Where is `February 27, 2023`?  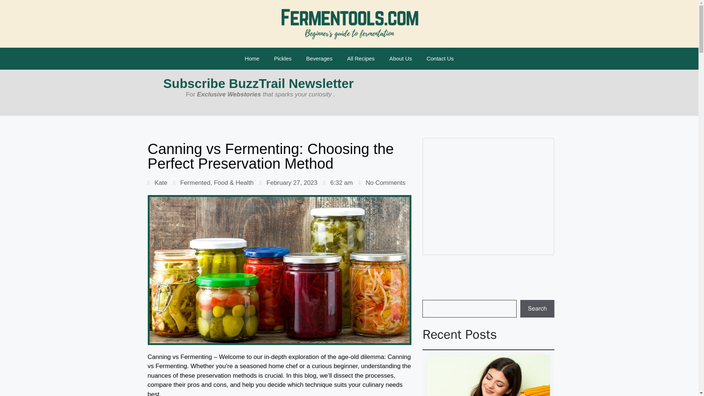 February 27, 2023 is located at coordinates (288, 183).